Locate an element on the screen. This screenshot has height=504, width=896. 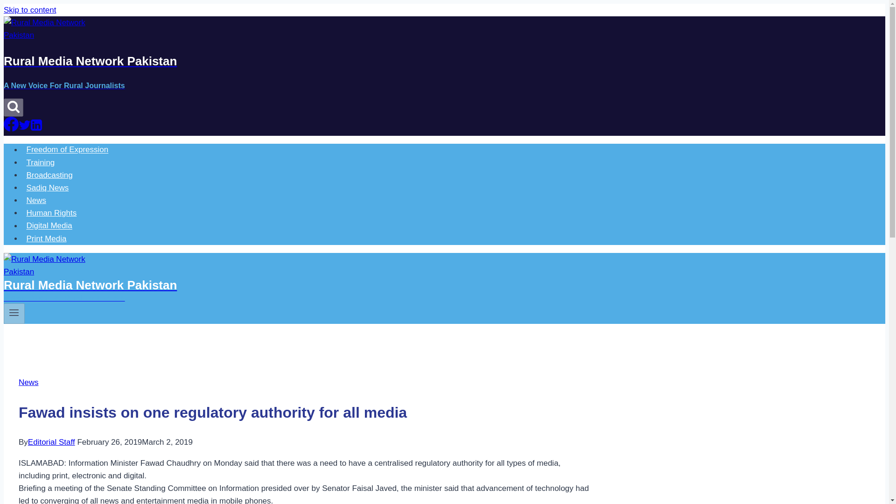
Broadcasting is located at coordinates (49, 175).